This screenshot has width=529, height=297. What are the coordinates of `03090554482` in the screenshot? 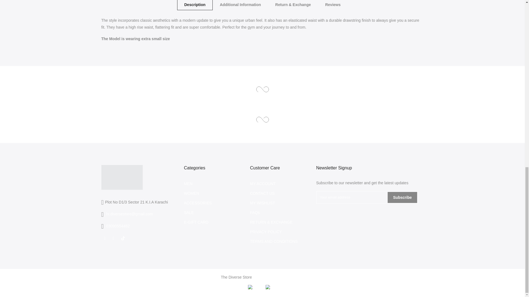 It's located at (118, 226).